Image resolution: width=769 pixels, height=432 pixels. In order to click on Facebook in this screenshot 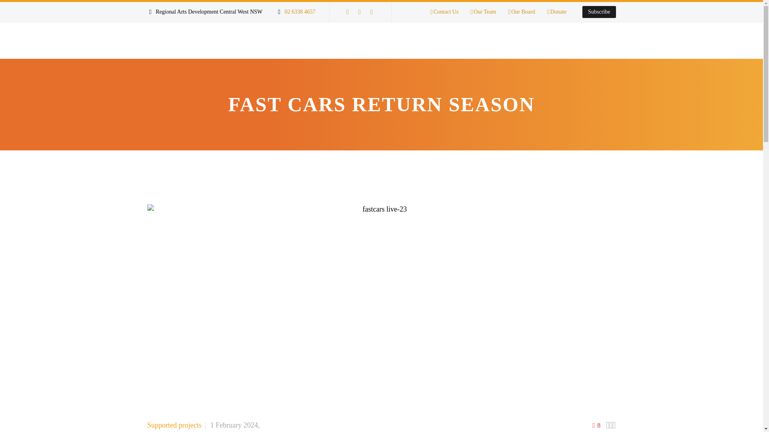, I will do `click(348, 12)`.